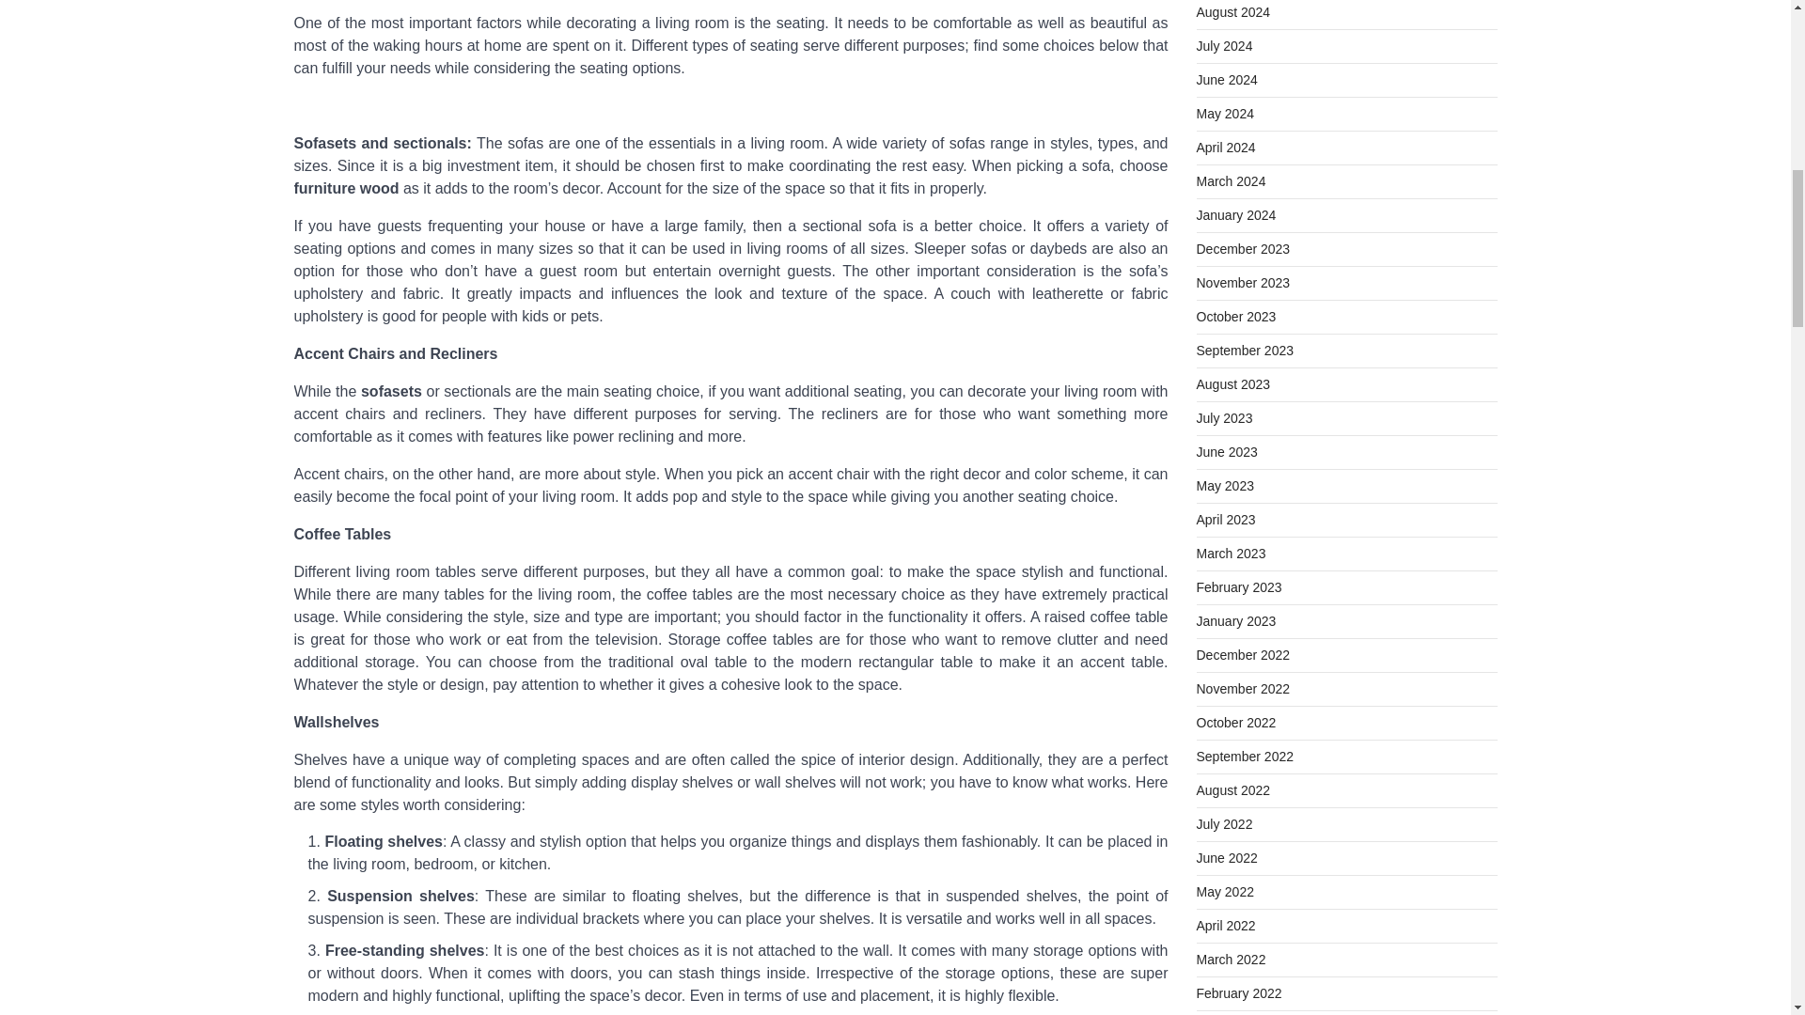  What do you see at coordinates (1232, 383) in the screenshot?
I see `August 2023` at bounding box center [1232, 383].